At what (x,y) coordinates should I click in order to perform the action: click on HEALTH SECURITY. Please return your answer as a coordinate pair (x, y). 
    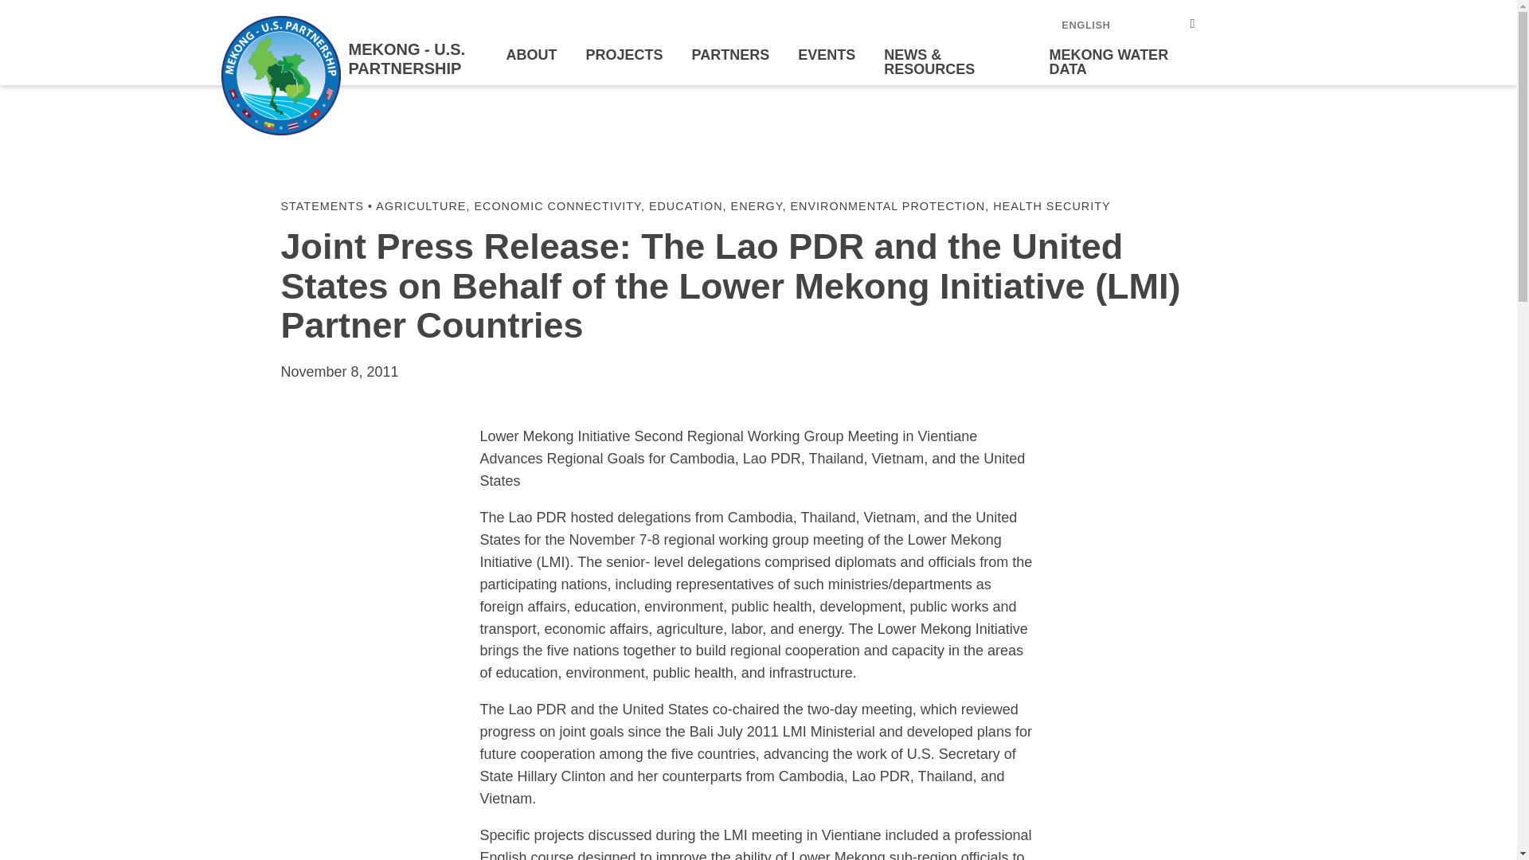
    Looking at the image, I should click on (1051, 205).